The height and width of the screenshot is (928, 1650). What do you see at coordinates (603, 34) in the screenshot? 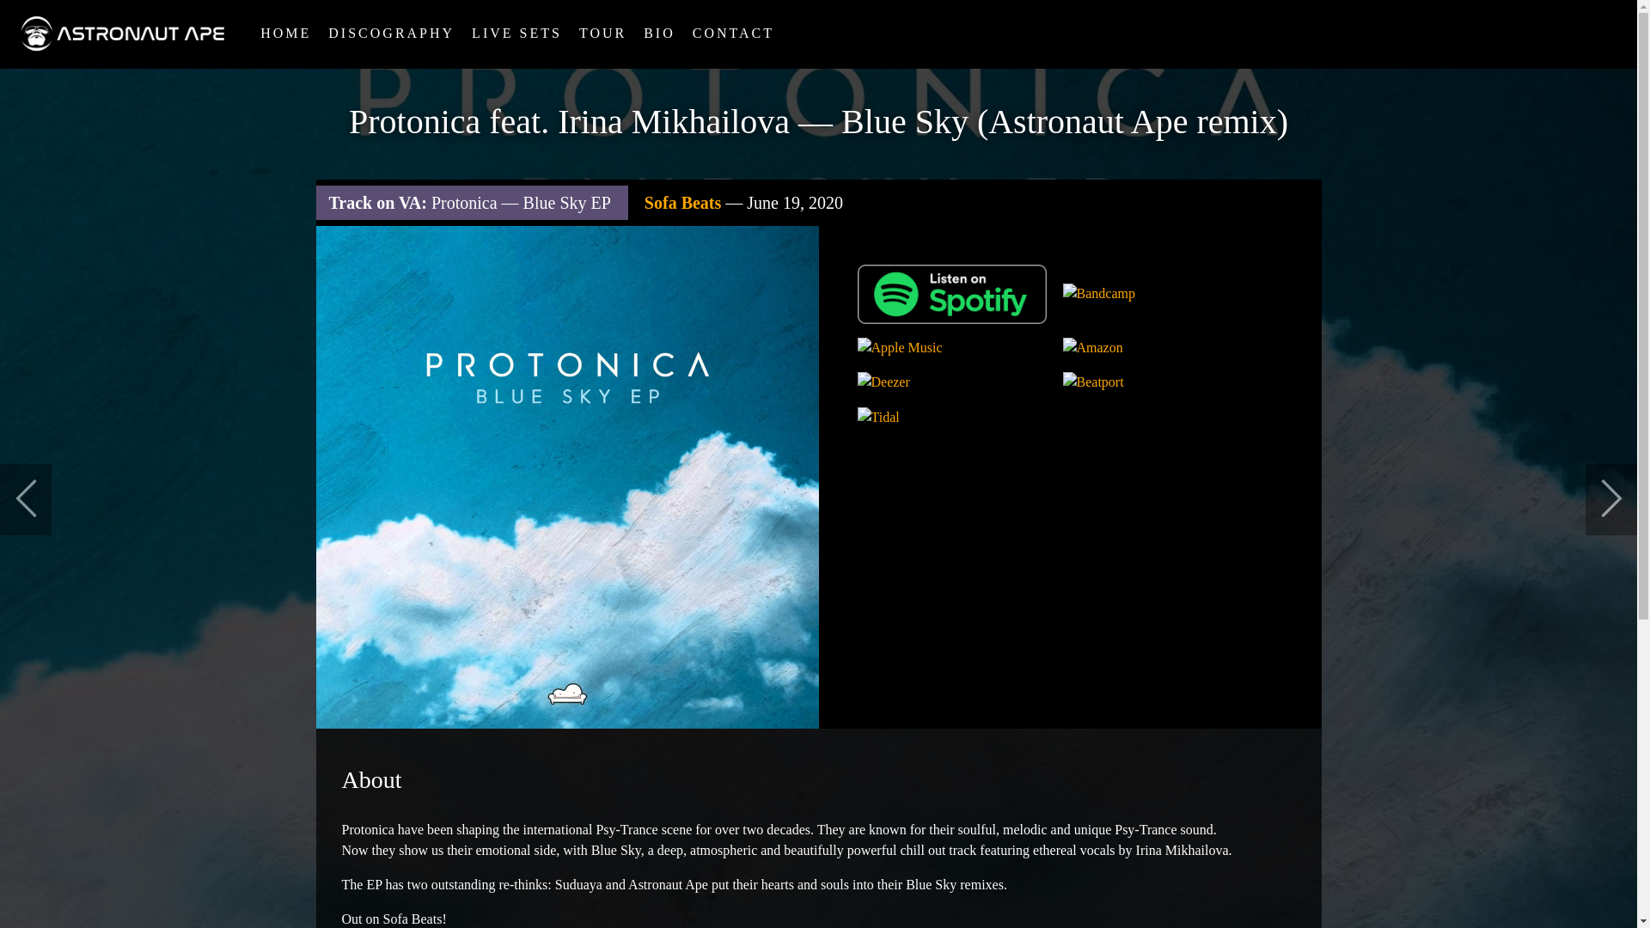
I see `TOUR` at bounding box center [603, 34].